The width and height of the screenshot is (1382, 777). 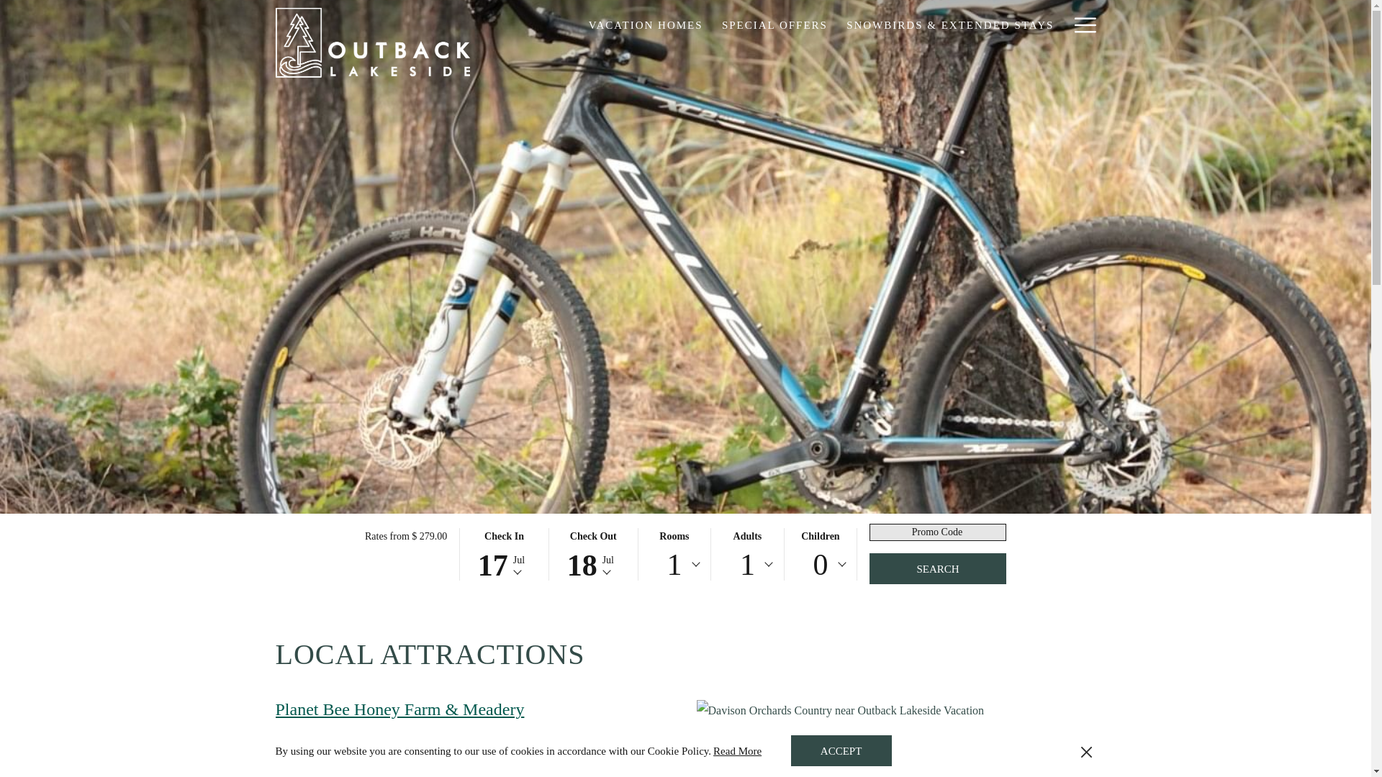 What do you see at coordinates (937, 568) in the screenshot?
I see `SPECIAL OFFERS` at bounding box center [937, 568].